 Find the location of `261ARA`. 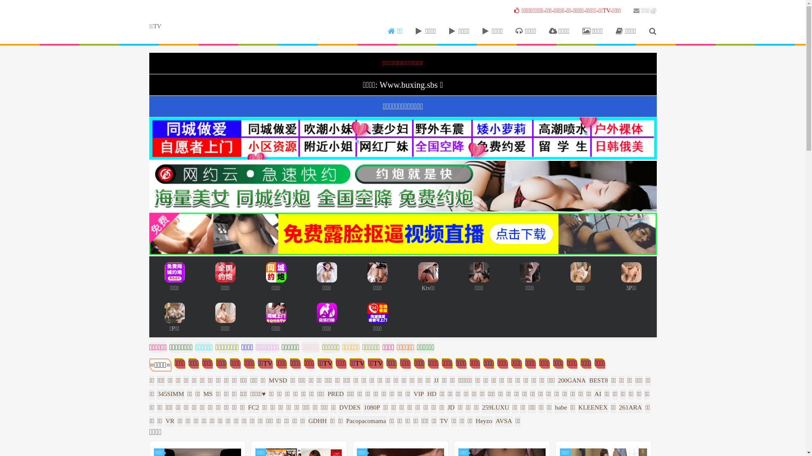

261ARA is located at coordinates (632, 407).